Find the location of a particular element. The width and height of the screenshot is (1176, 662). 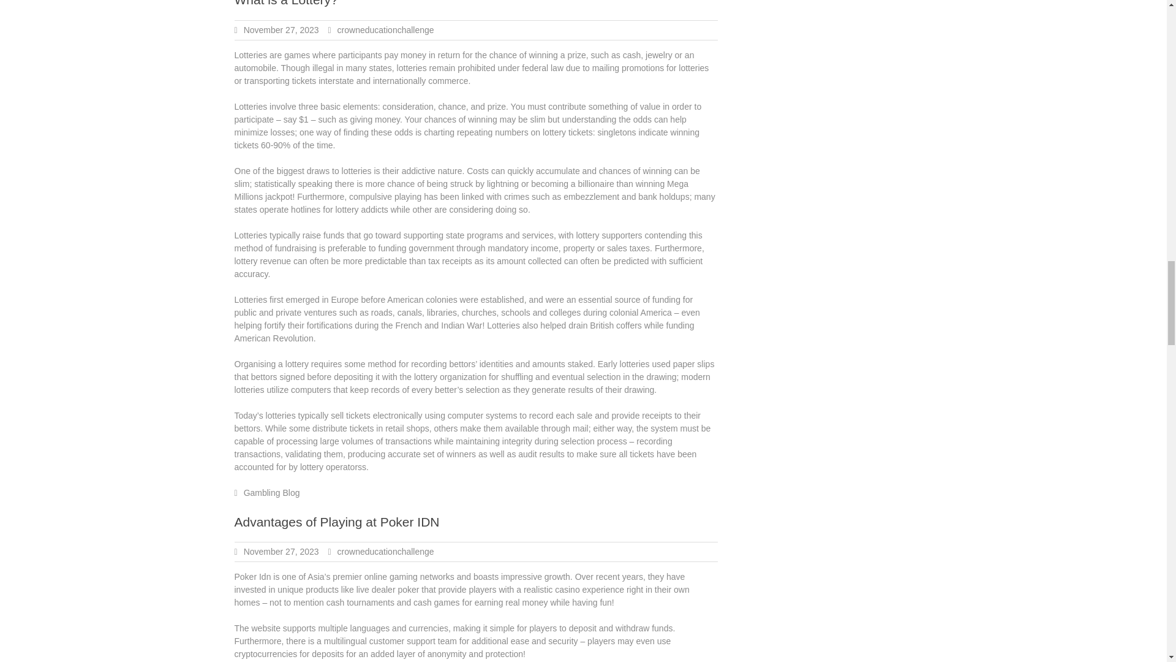

What is a Lottery? is located at coordinates (285, 3).